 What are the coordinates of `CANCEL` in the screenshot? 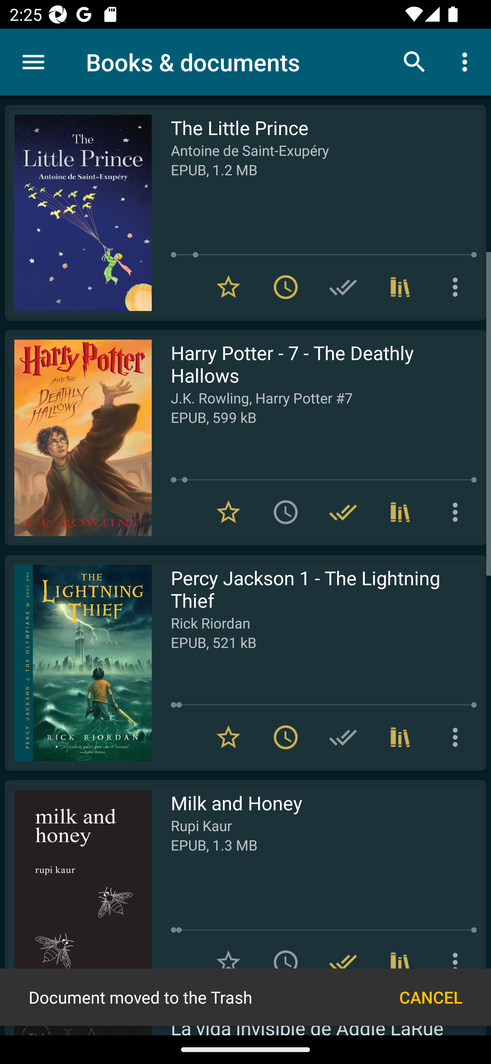 It's located at (431, 997).